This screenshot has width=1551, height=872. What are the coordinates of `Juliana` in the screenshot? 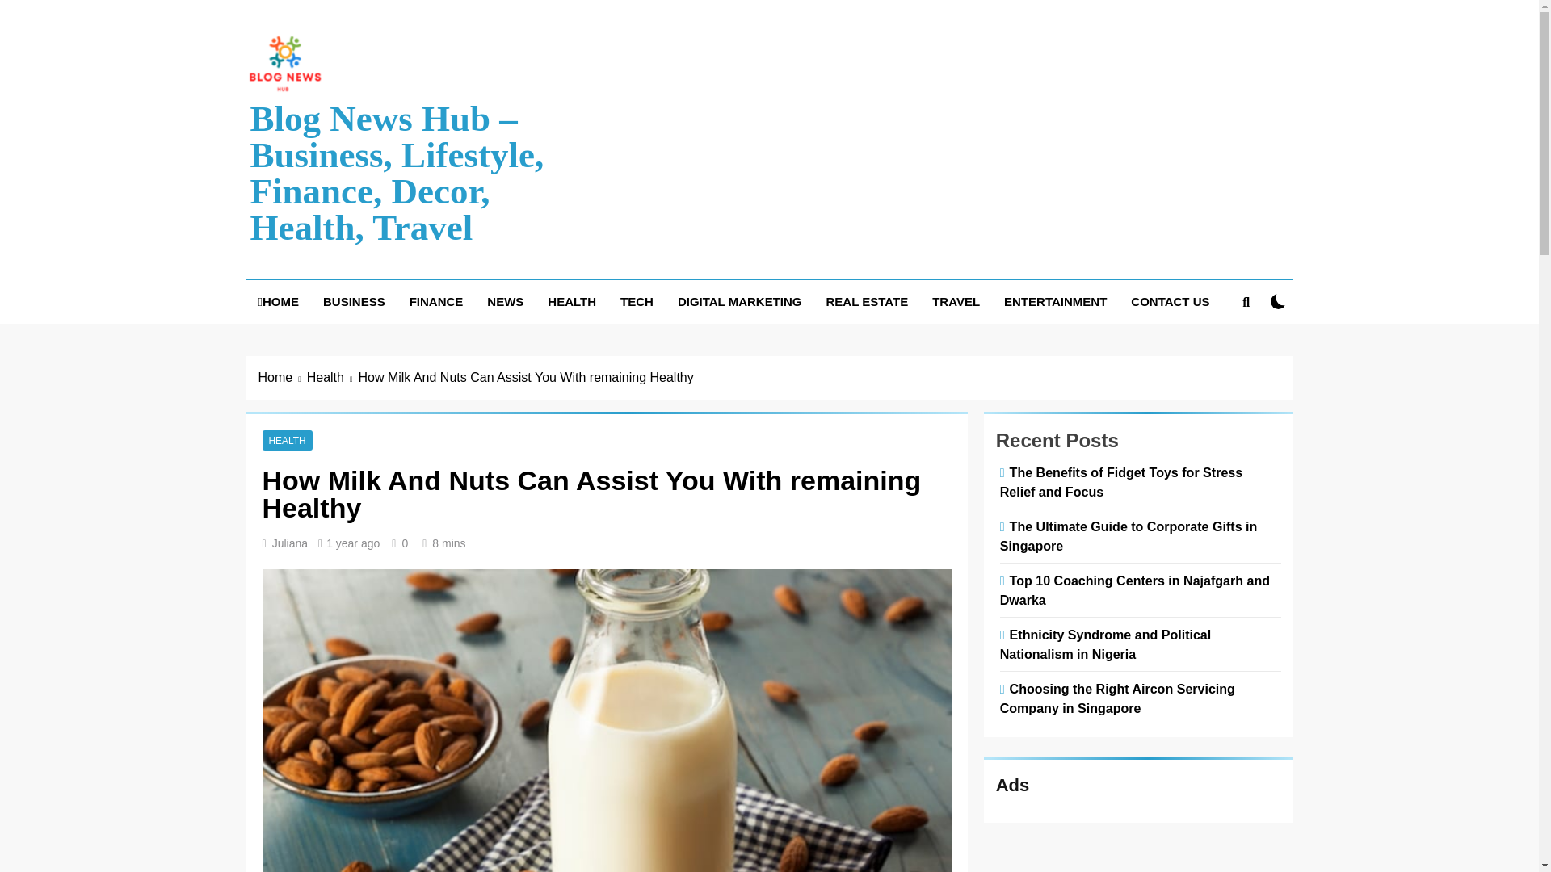 It's located at (289, 543).